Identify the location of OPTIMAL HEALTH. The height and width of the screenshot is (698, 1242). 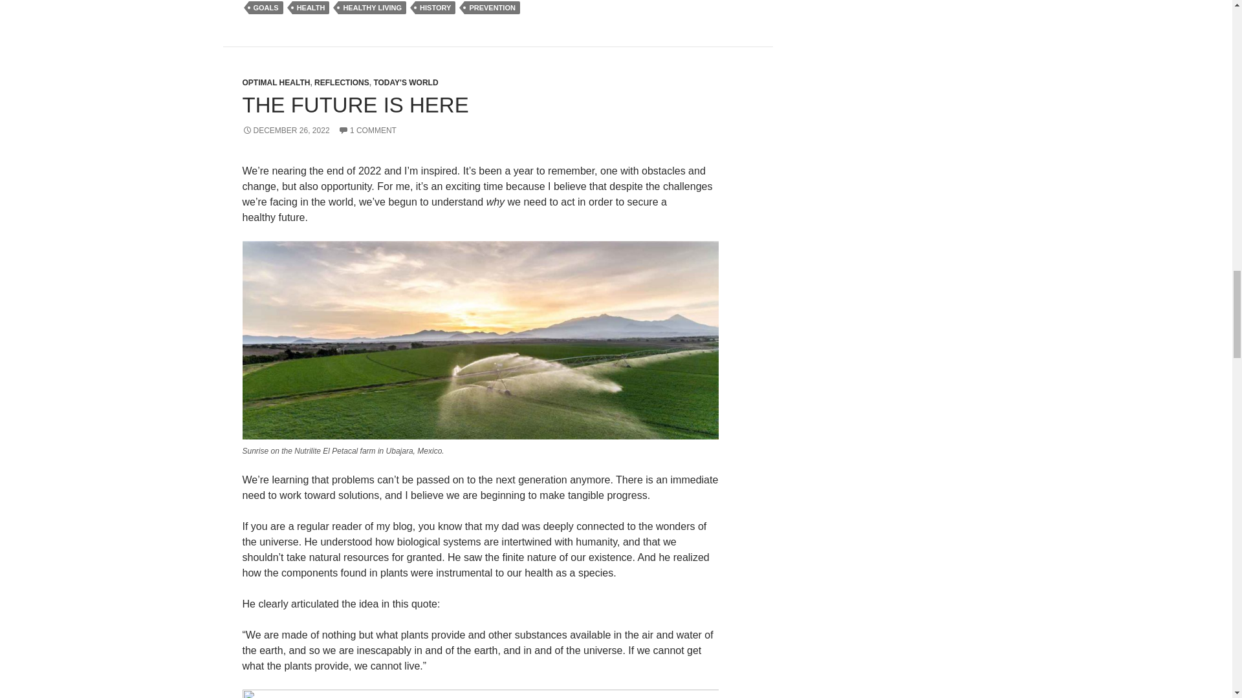
(276, 83).